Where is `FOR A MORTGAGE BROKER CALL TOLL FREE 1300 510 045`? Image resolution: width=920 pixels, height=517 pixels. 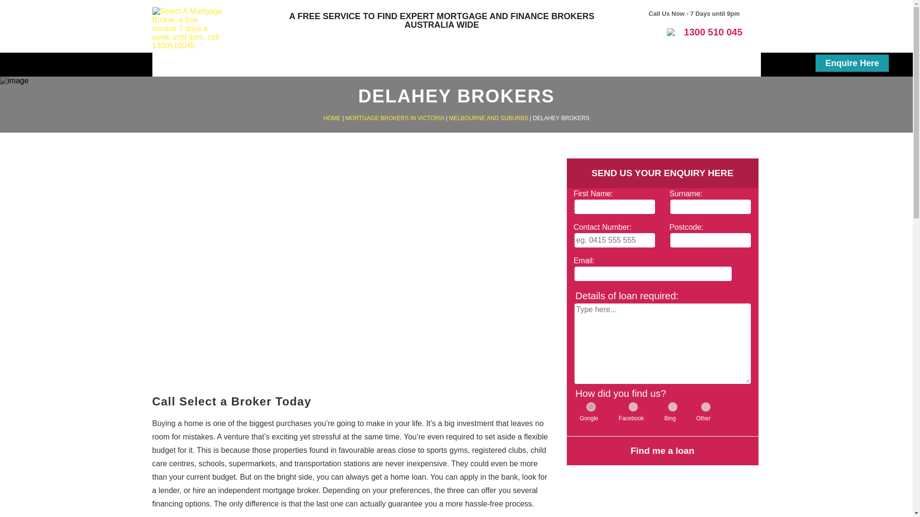 FOR A MORTGAGE BROKER CALL TOLL FREE 1300 510 045 is located at coordinates (442, 23).